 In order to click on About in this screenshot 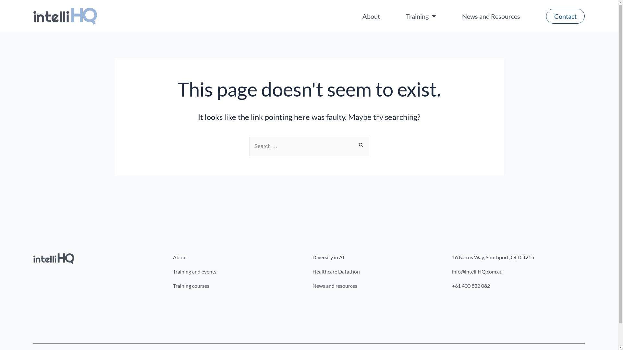, I will do `click(239, 257)`.